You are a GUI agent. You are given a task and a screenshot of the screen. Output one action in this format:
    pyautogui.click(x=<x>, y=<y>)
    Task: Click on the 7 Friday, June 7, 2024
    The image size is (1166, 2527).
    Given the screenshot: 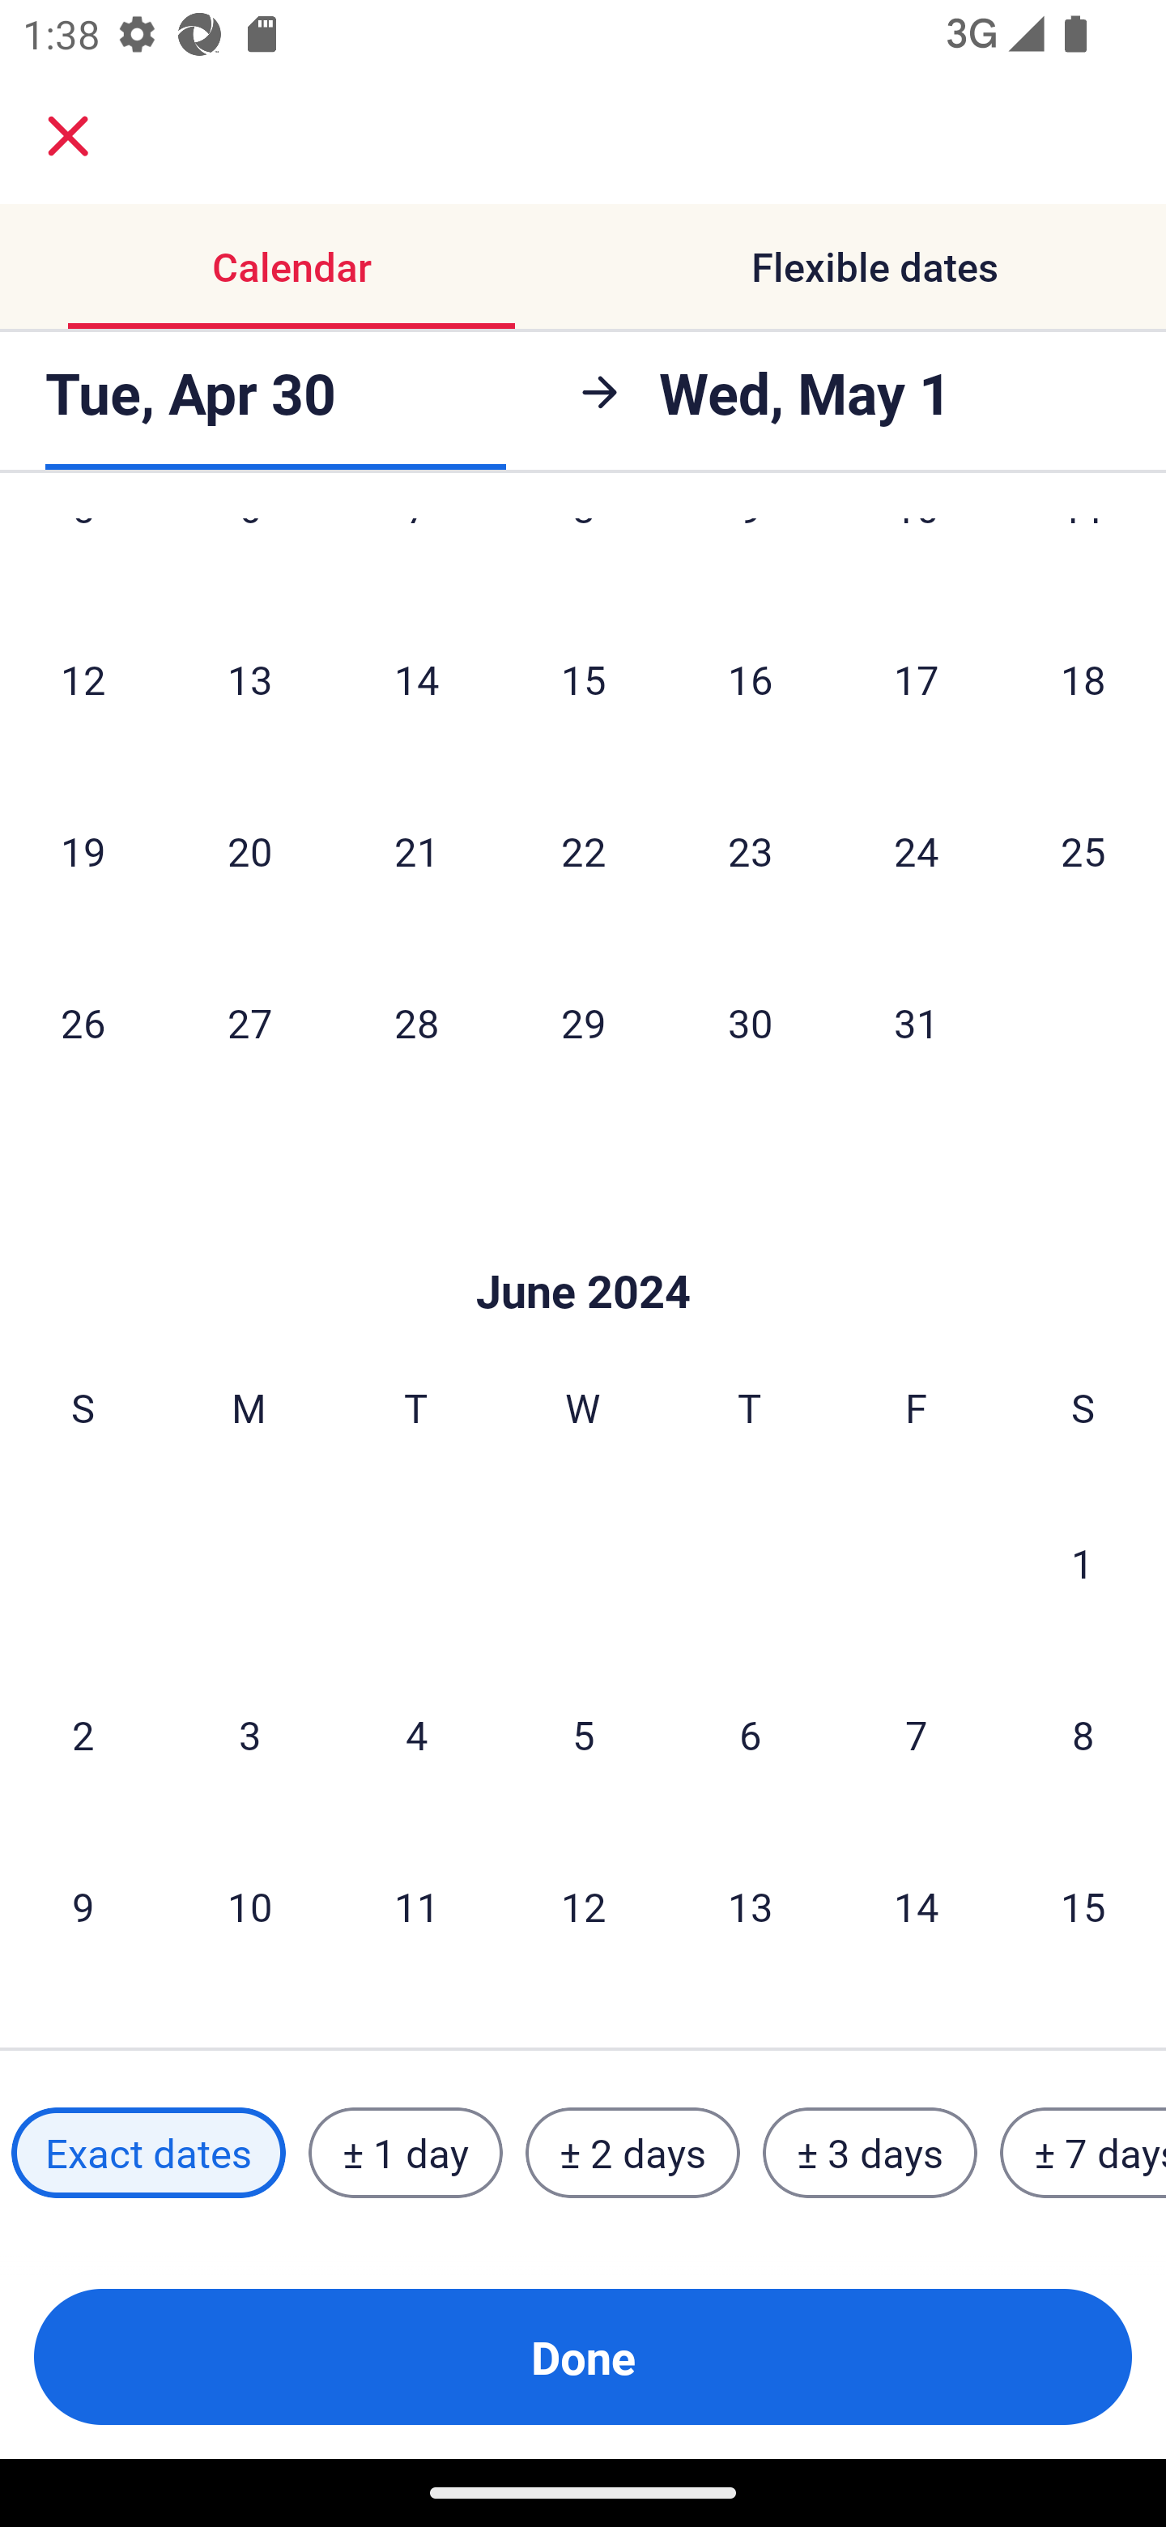 What is the action you would take?
    pyautogui.click(x=917, y=1735)
    